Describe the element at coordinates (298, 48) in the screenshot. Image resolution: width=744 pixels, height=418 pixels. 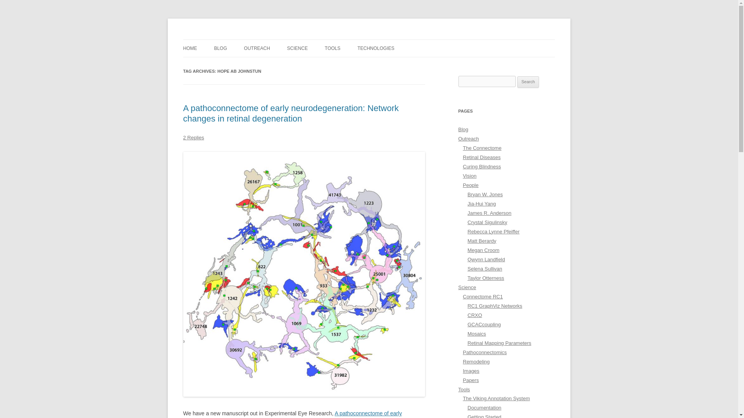
I see `SCIENCE` at that location.